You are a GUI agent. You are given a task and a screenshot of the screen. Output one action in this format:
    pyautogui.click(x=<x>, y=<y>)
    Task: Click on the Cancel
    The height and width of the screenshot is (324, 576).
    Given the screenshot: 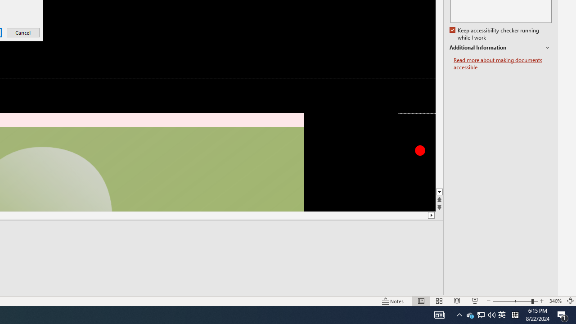 What is the action you would take?
    pyautogui.click(x=23, y=32)
    